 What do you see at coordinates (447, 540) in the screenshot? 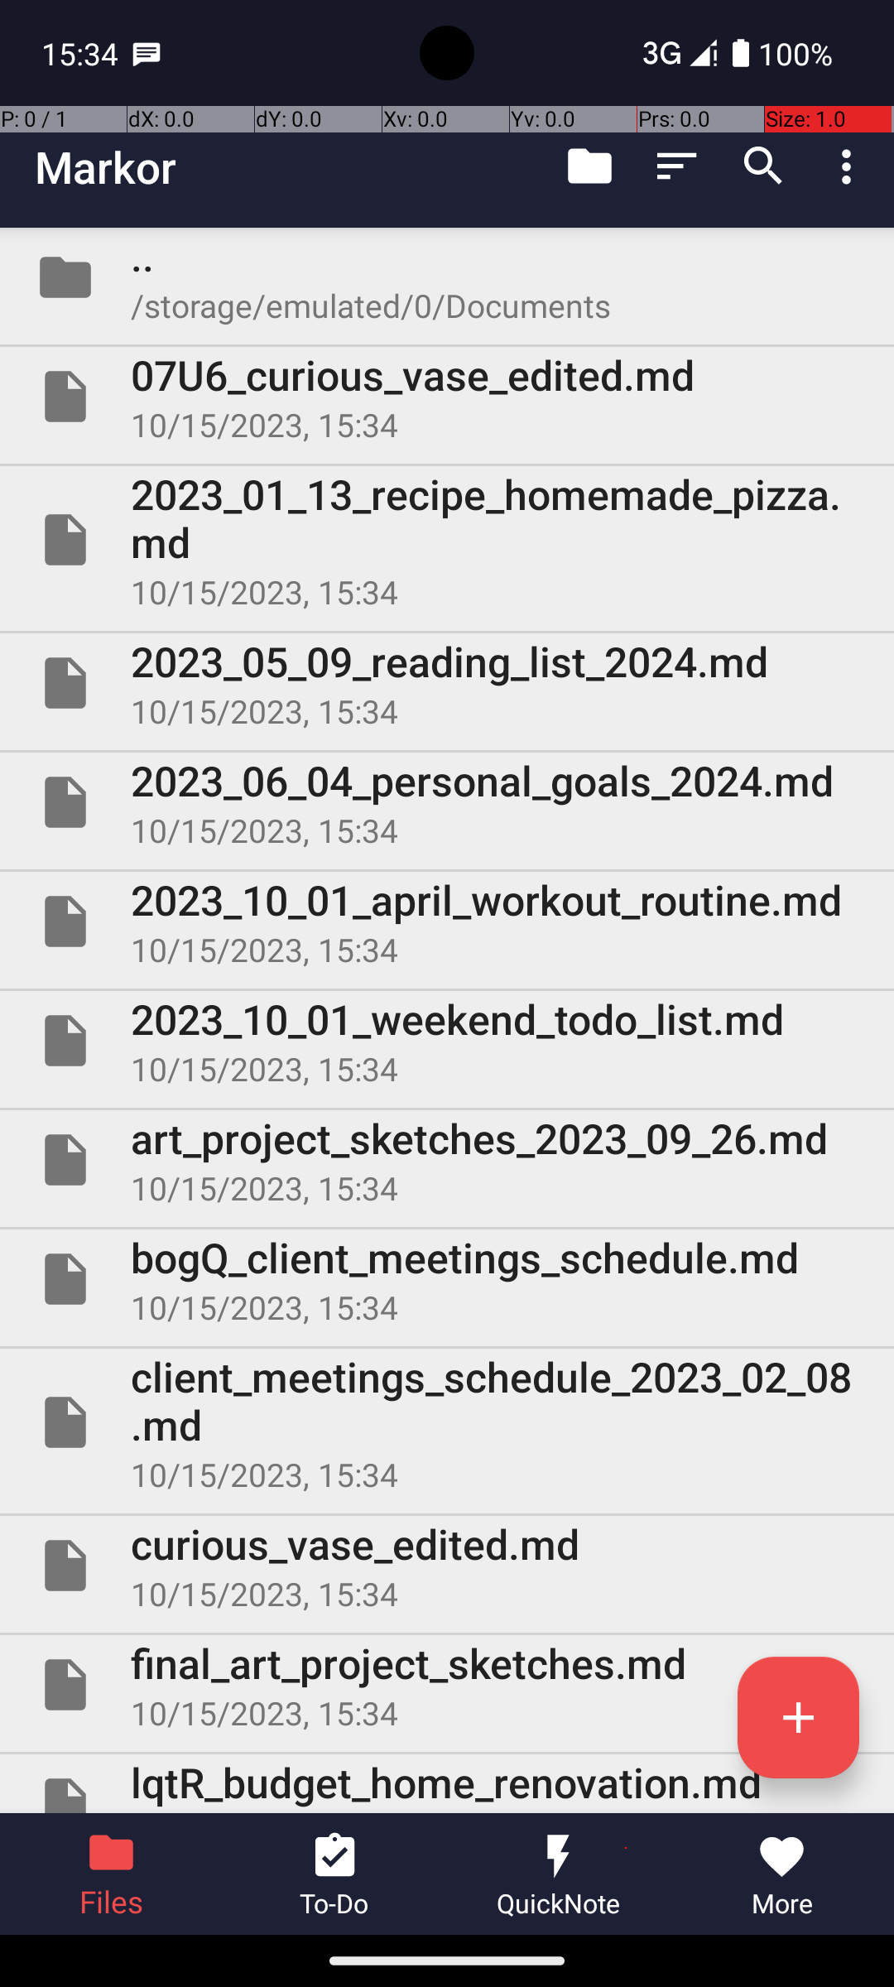
I see `File 2023_01_13_recipe_homemade_pizza.md ` at bounding box center [447, 540].